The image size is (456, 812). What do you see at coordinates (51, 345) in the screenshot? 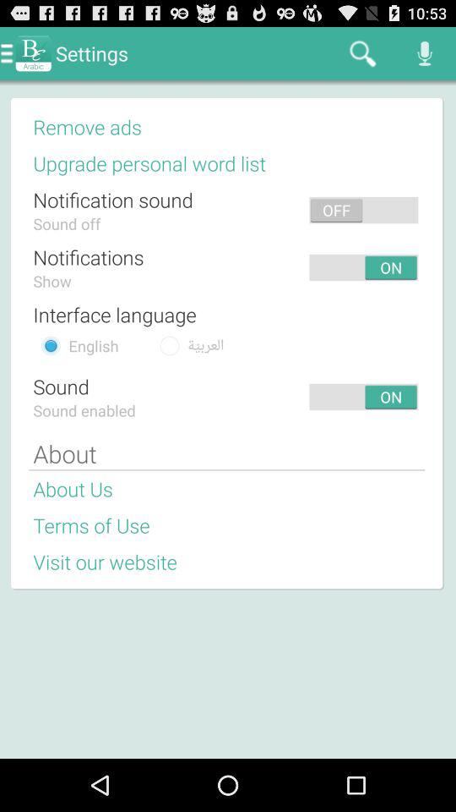
I see `select preferred language` at bounding box center [51, 345].